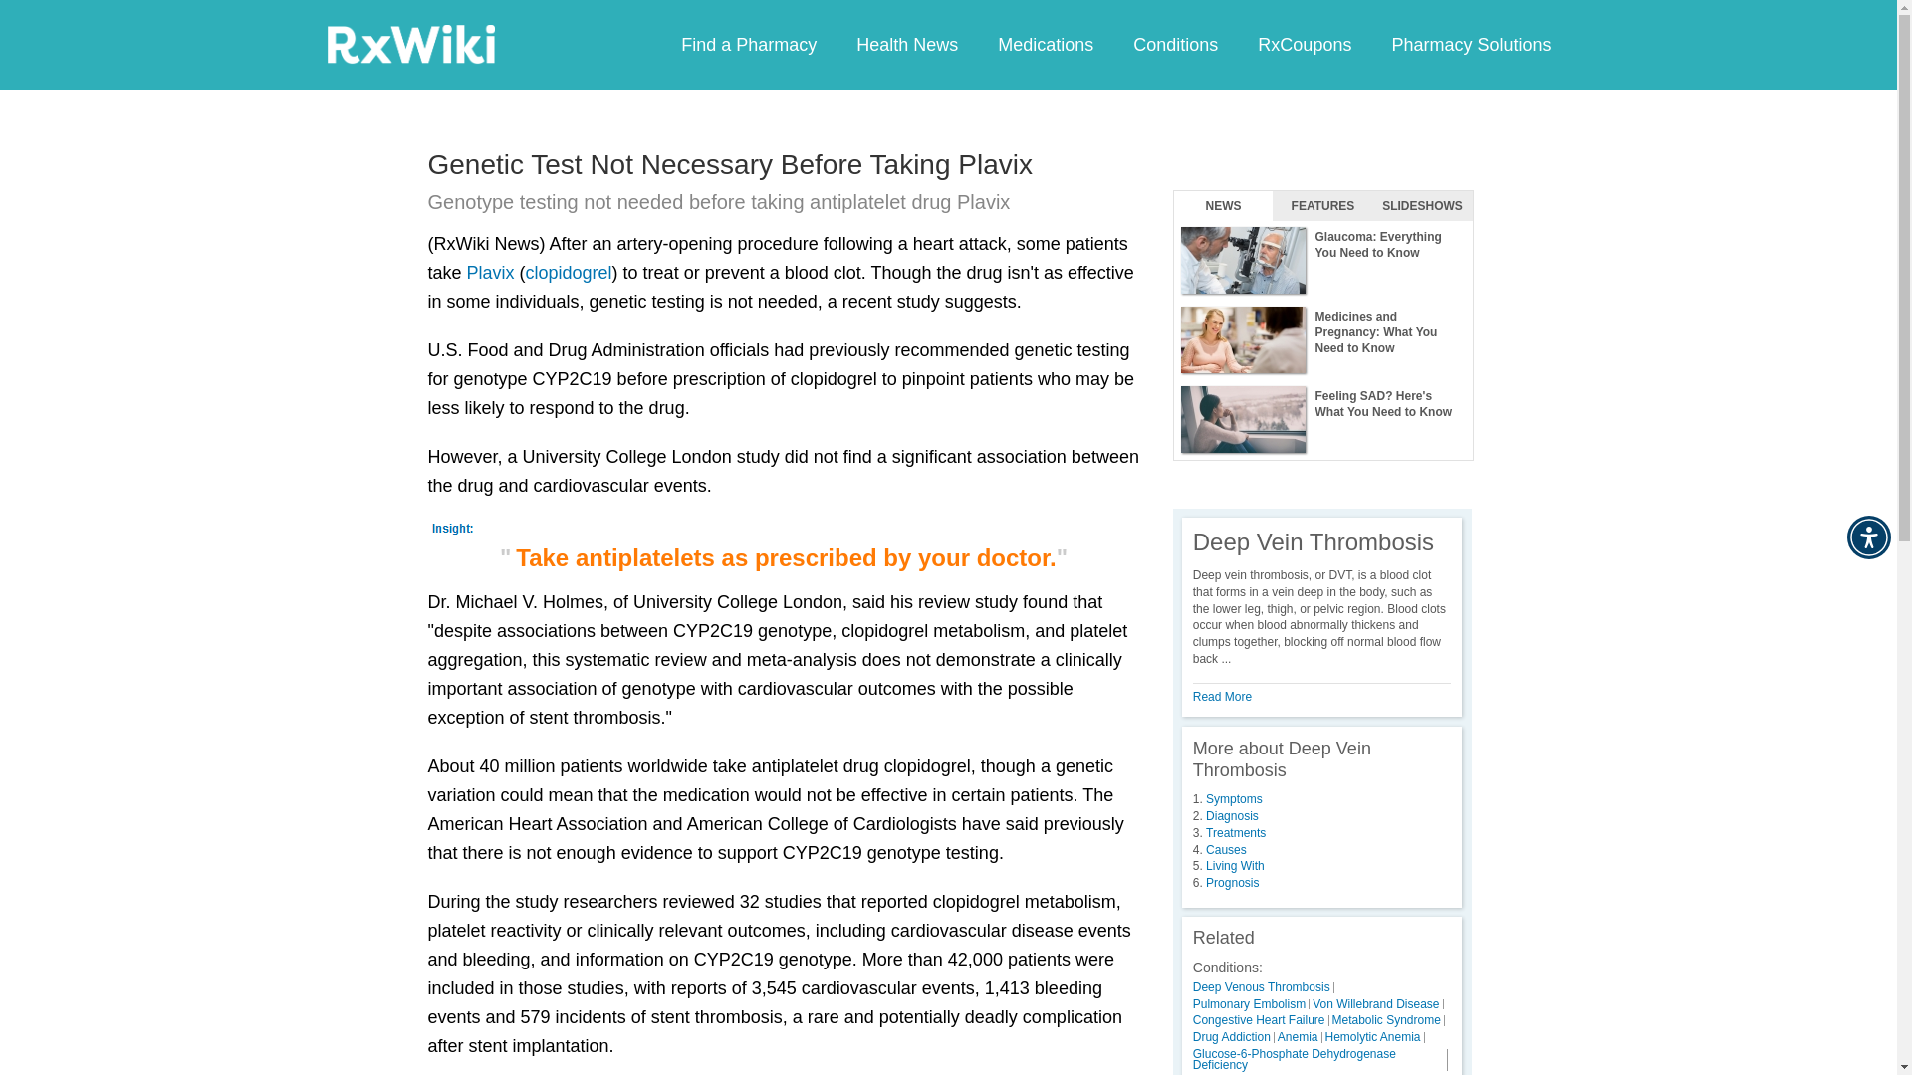  Describe the element at coordinates (569, 273) in the screenshot. I see `clopidogrel` at that location.